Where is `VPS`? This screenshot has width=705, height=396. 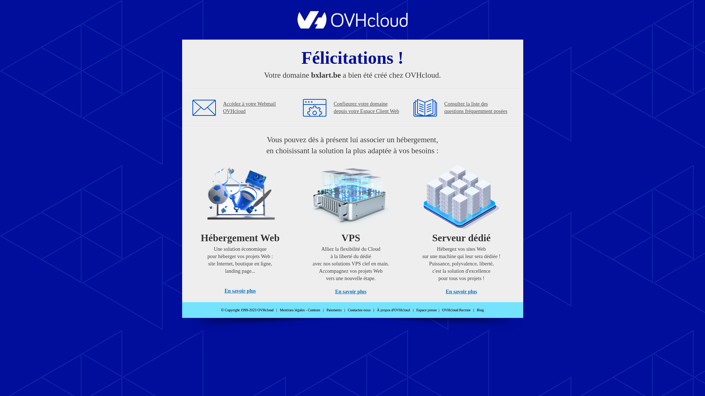
VPS is located at coordinates (351, 227).